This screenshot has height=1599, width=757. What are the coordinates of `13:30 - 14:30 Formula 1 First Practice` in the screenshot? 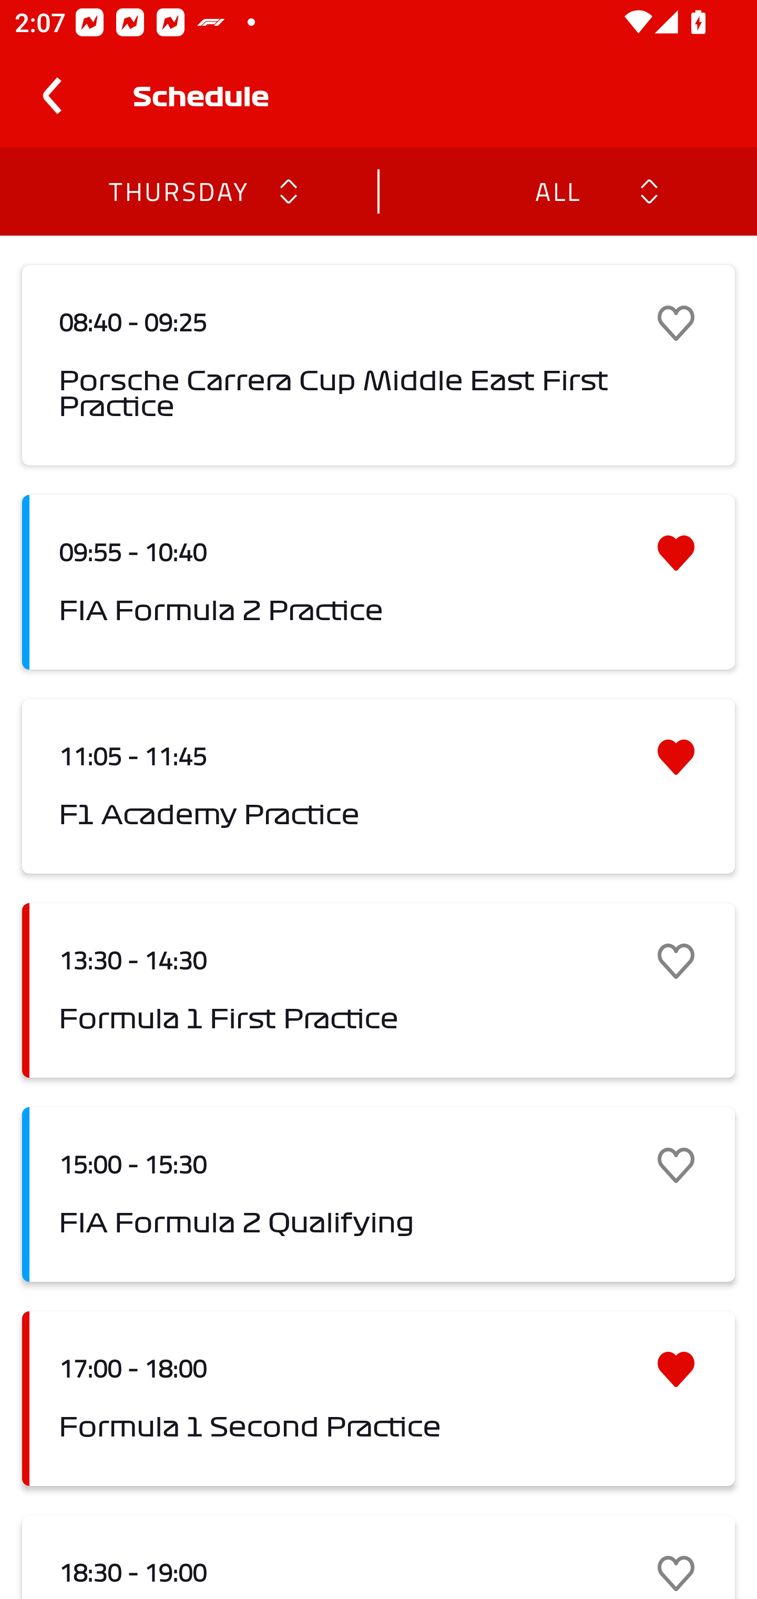 It's located at (378, 990).